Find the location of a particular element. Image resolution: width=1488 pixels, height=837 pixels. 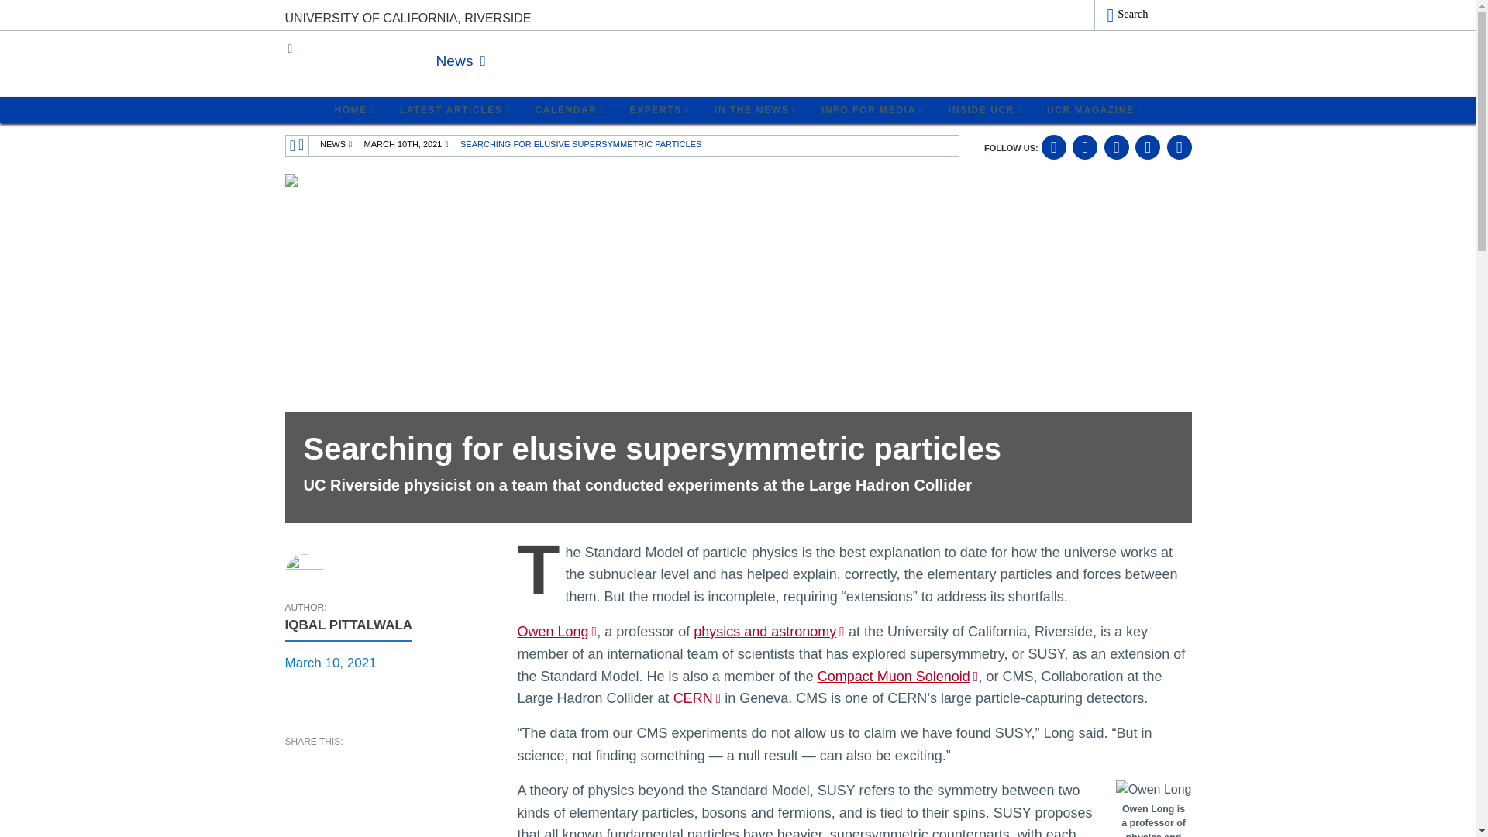

LATEST ARTICLES is located at coordinates (455, 110).